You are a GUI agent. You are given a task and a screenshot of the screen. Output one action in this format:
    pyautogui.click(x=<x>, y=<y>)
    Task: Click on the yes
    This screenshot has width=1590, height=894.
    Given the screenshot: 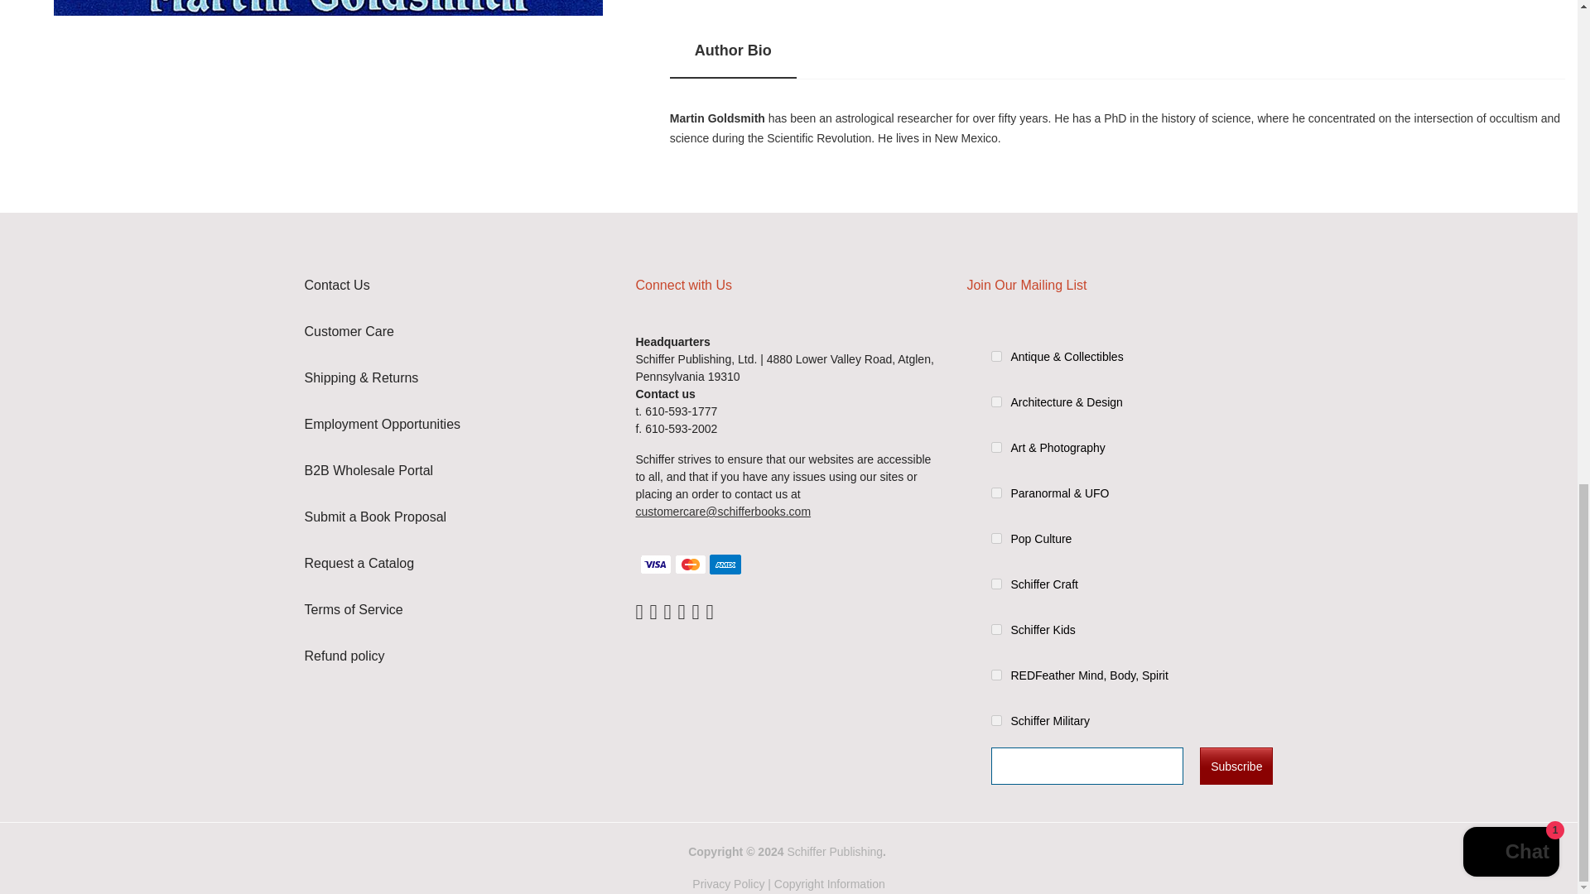 What is the action you would take?
    pyautogui.click(x=995, y=493)
    